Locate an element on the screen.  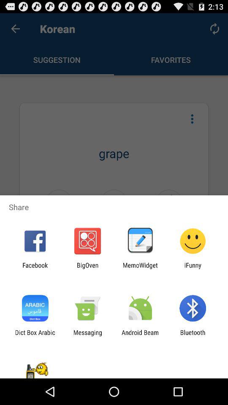
select item next to the bigoven app is located at coordinates (140, 269).